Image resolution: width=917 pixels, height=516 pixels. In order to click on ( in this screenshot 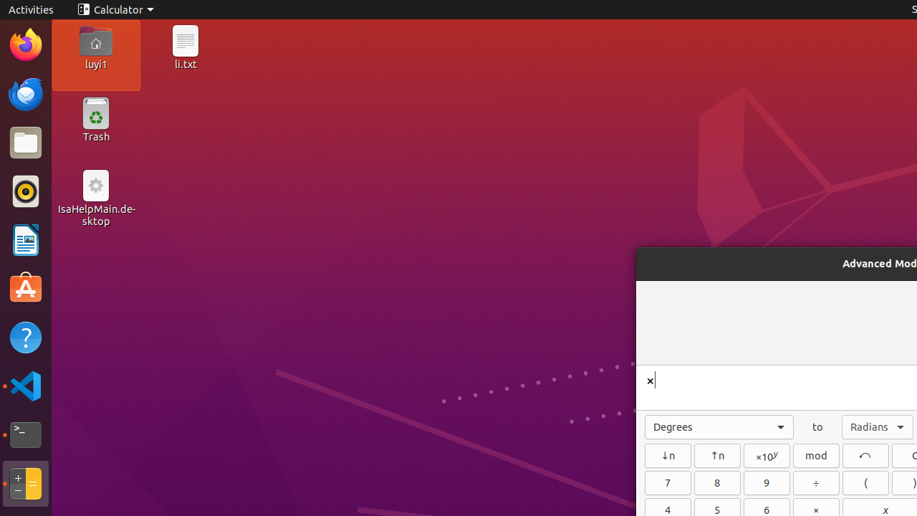, I will do `click(865, 483)`.